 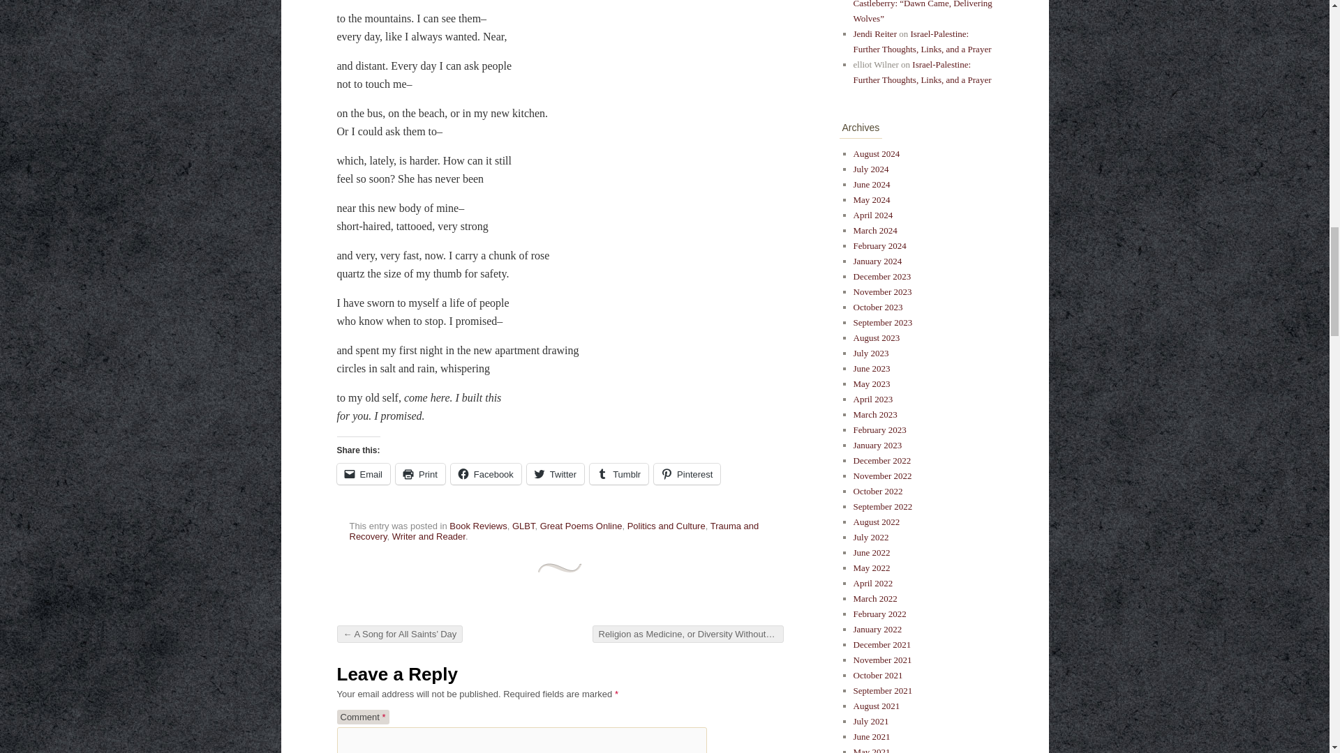 What do you see at coordinates (477, 526) in the screenshot?
I see `Book Reviews` at bounding box center [477, 526].